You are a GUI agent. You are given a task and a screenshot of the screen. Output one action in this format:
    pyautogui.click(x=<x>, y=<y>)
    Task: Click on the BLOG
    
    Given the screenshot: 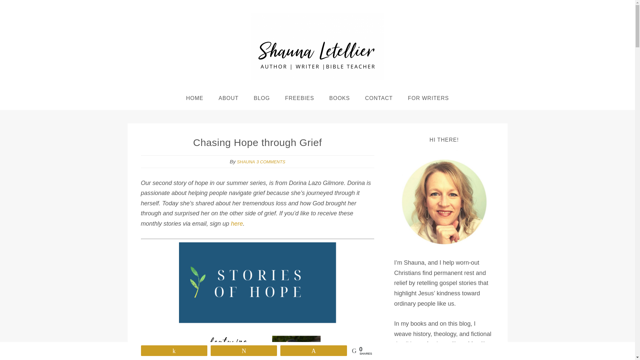 What is the action you would take?
    pyautogui.click(x=262, y=98)
    